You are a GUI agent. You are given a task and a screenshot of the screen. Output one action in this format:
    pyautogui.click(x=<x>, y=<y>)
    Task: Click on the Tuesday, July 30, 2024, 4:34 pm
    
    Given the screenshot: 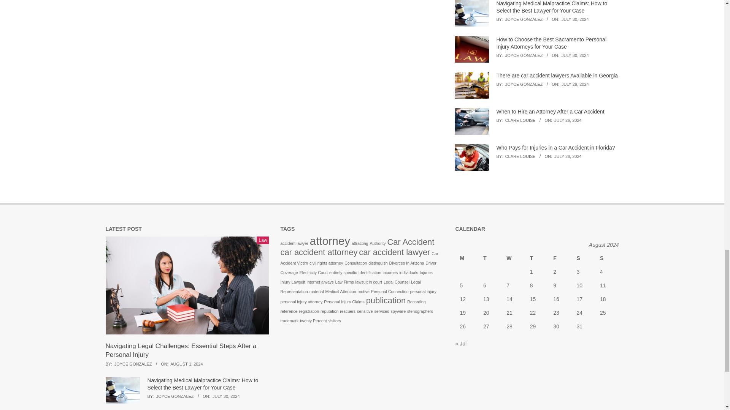 What is the action you would take?
    pyautogui.click(x=575, y=19)
    